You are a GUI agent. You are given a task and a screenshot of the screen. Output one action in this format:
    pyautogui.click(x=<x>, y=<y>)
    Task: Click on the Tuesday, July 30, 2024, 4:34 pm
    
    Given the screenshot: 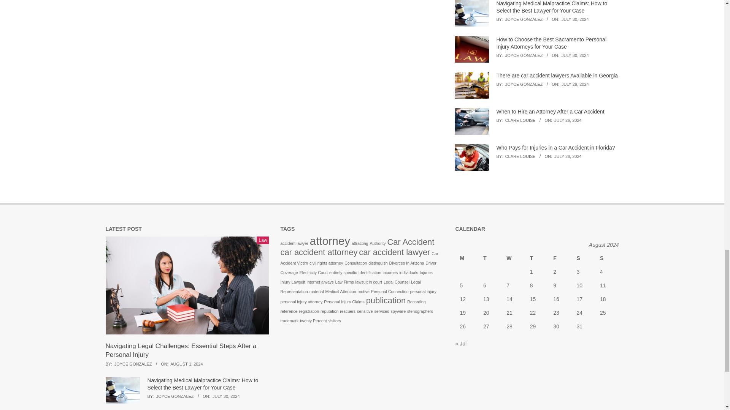 What is the action you would take?
    pyautogui.click(x=575, y=19)
    